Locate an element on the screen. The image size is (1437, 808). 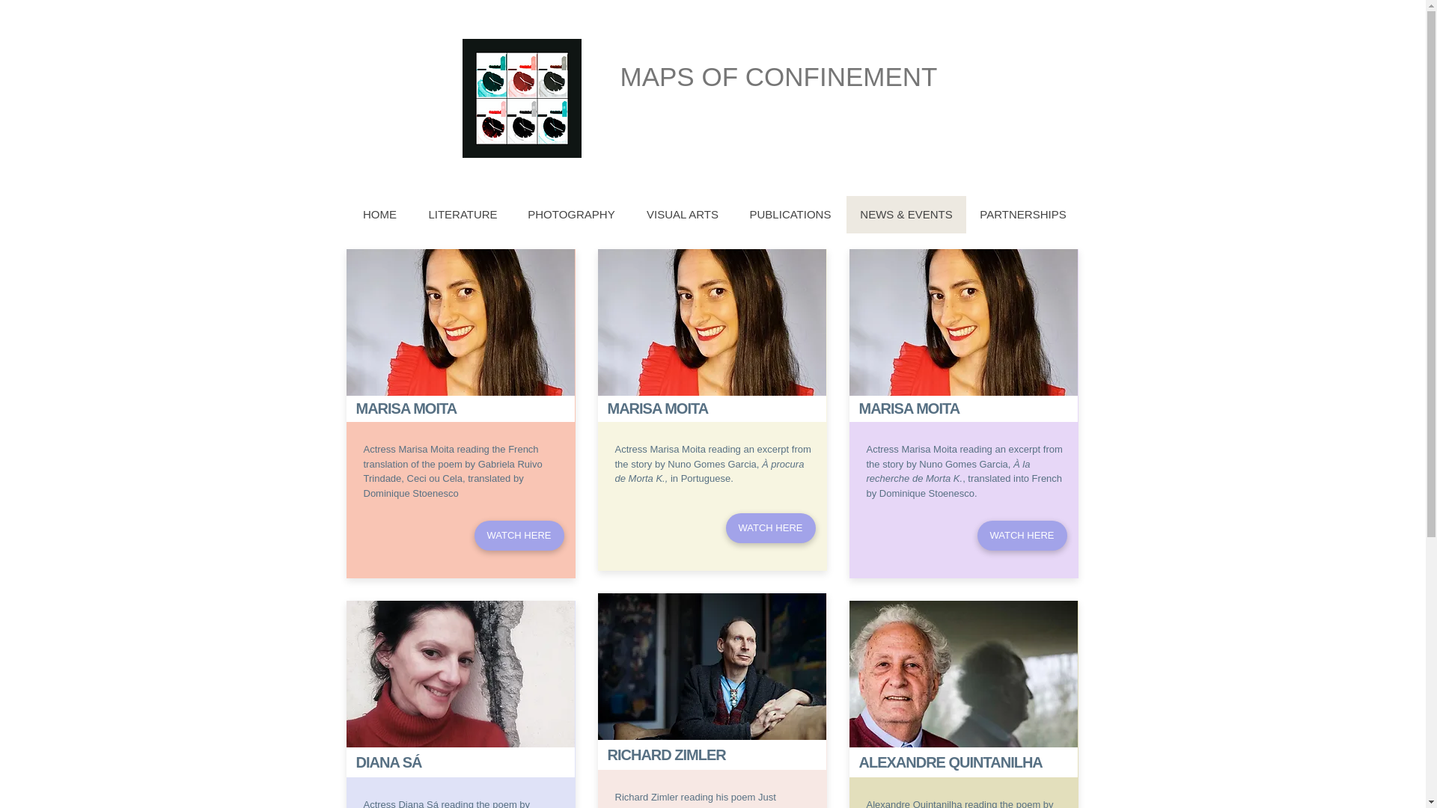
PUBLICATIONS is located at coordinates (789, 215).